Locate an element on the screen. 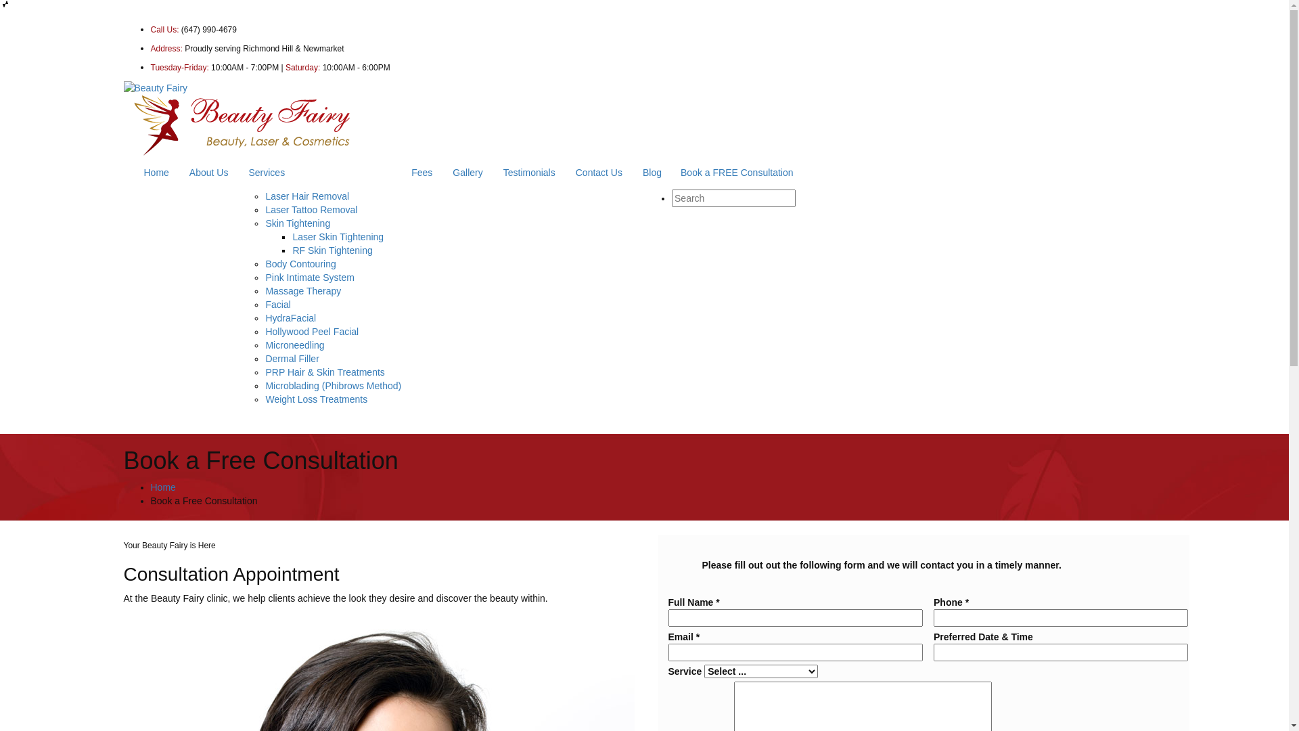  Laser Hair Removal is located at coordinates (307, 196).